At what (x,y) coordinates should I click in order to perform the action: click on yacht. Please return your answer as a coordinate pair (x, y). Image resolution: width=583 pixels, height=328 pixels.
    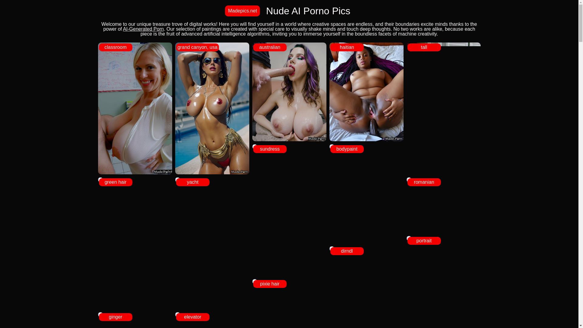
    Looking at the image, I should click on (212, 180).